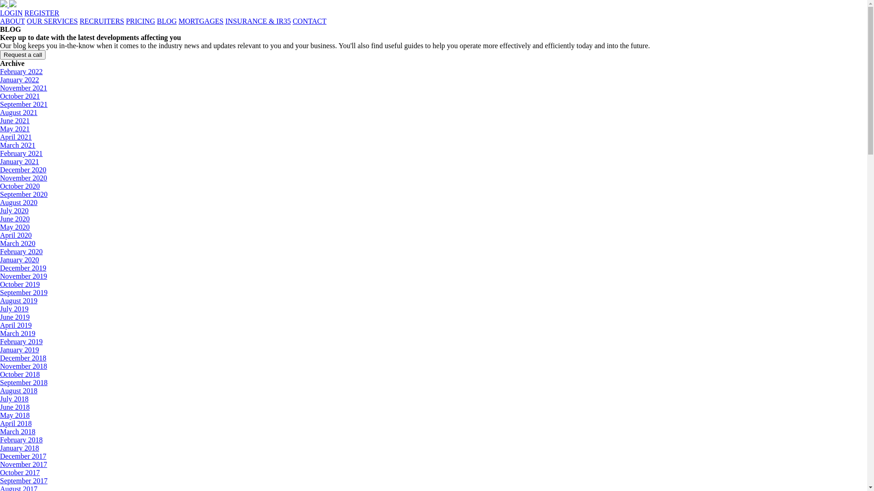 The width and height of the screenshot is (874, 491). What do you see at coordinates (24, 292) in the screenshot?
I see `September 2019` at bounding box center [24, 292].